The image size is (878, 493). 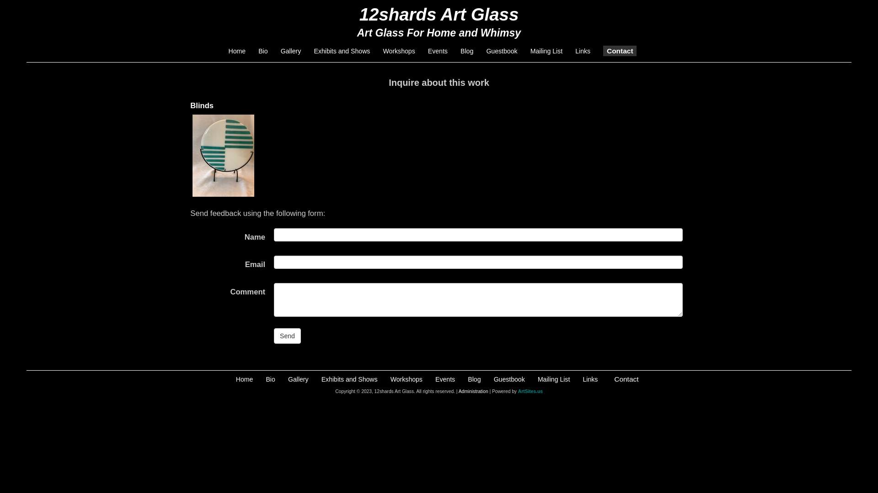 What do you see at coordinates (438, 51) in the screenshot?
I see `Events` at bounding box center [438, 51].